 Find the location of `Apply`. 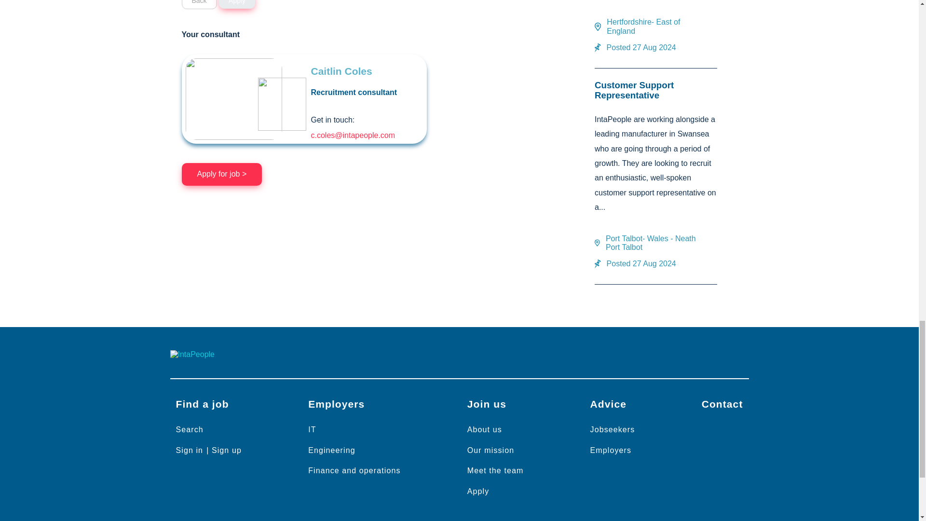

Apply is located at coordinates (237, 4).